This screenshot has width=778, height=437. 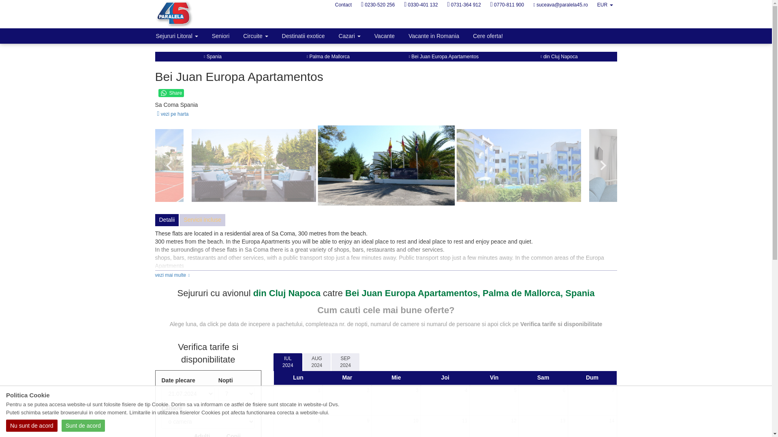 What do you see at coordinates (605, 5) in the screenshot?
I see `EUR` at bounding box center [605, 5].